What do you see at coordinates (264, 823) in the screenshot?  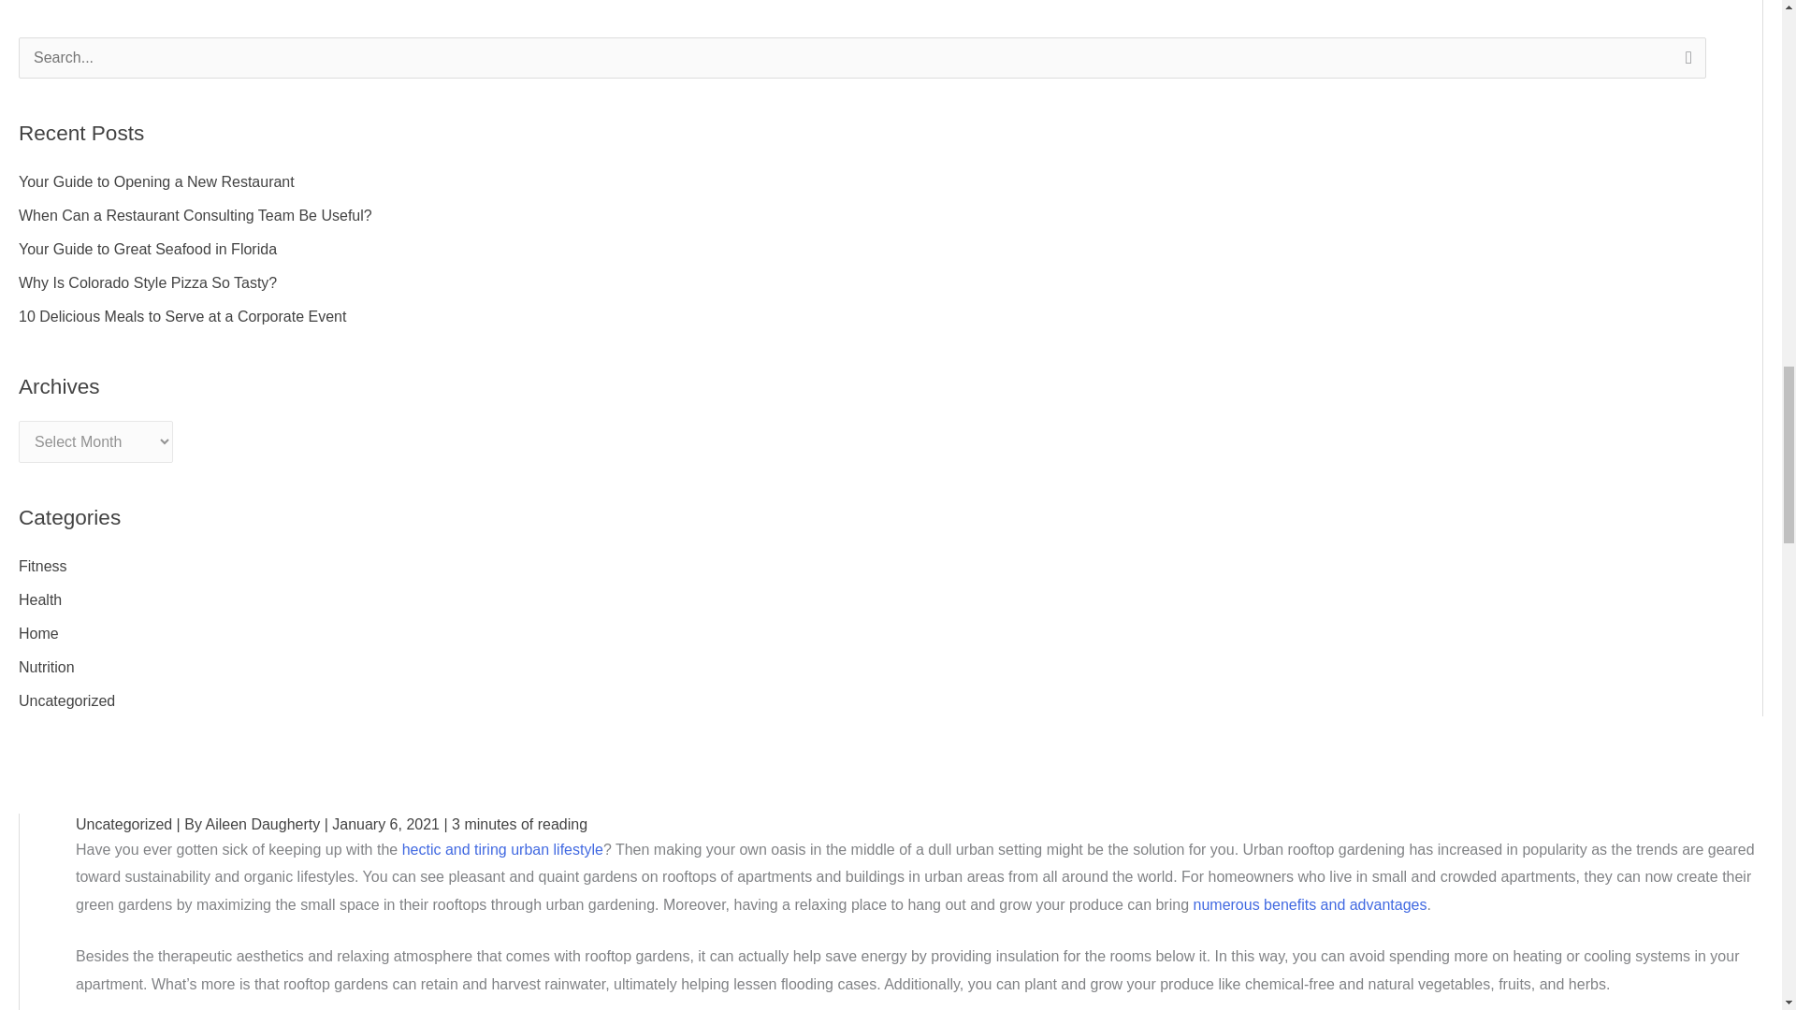 I see `View all posts by Aileen Daugherty` at bounding box center [264, 823].